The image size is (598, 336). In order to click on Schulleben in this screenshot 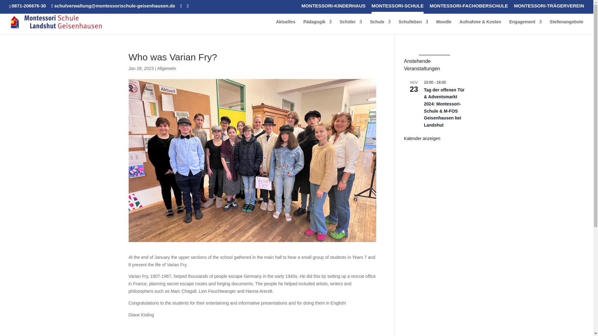, I will do `click(413, 27)`.